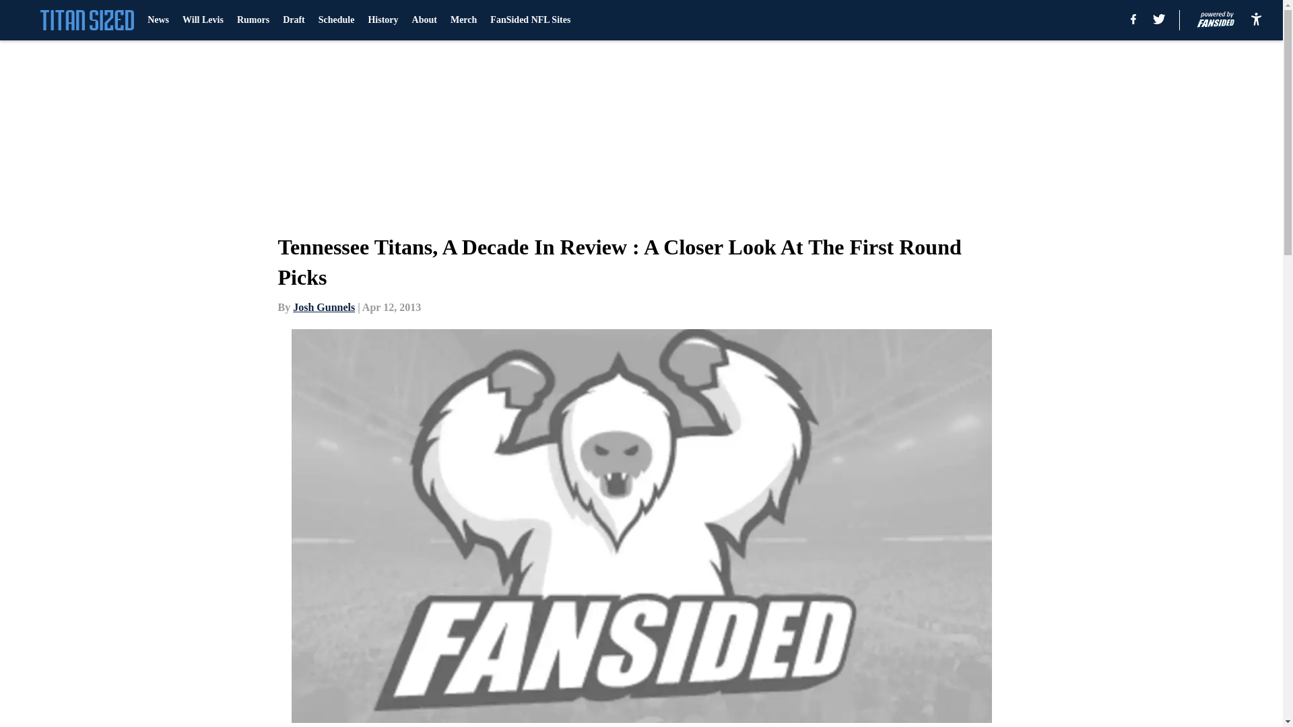  Describe the element at coordinates (529, 20) in the screenshot. I see `FanSided NFL Sites` at that location.